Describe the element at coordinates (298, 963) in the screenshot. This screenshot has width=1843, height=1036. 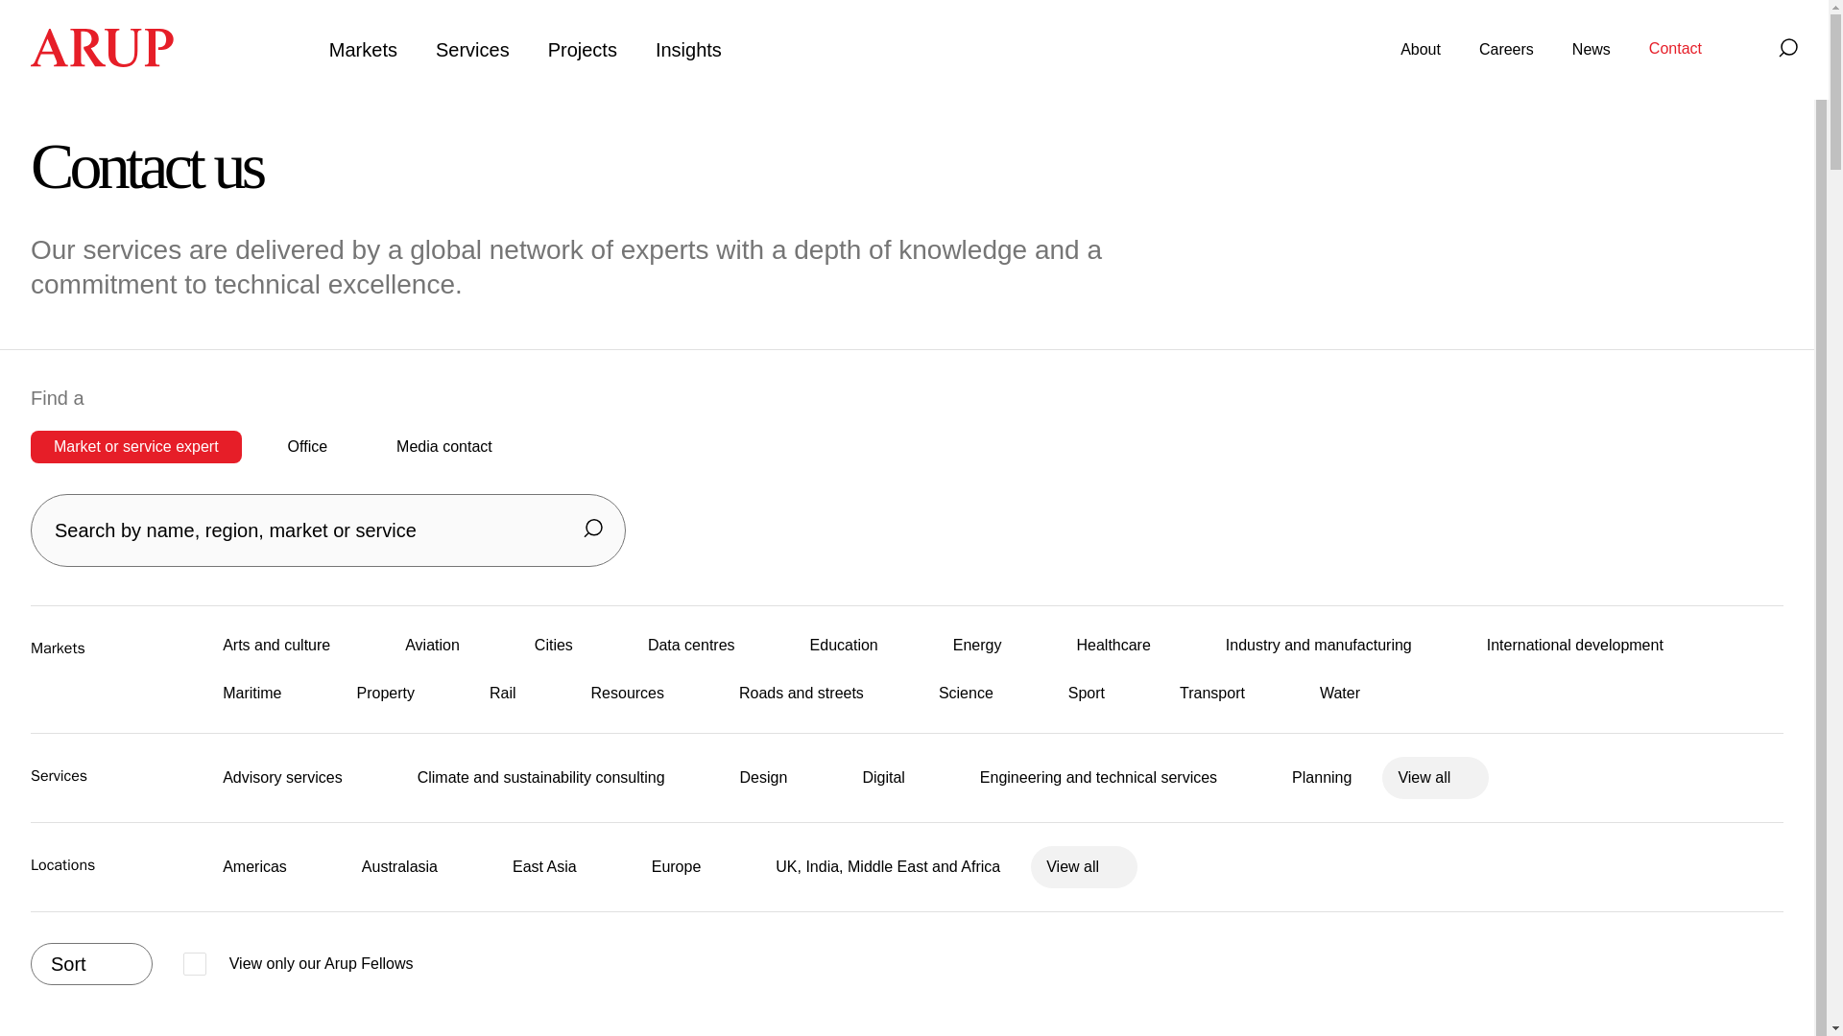
I see `on` at that location.